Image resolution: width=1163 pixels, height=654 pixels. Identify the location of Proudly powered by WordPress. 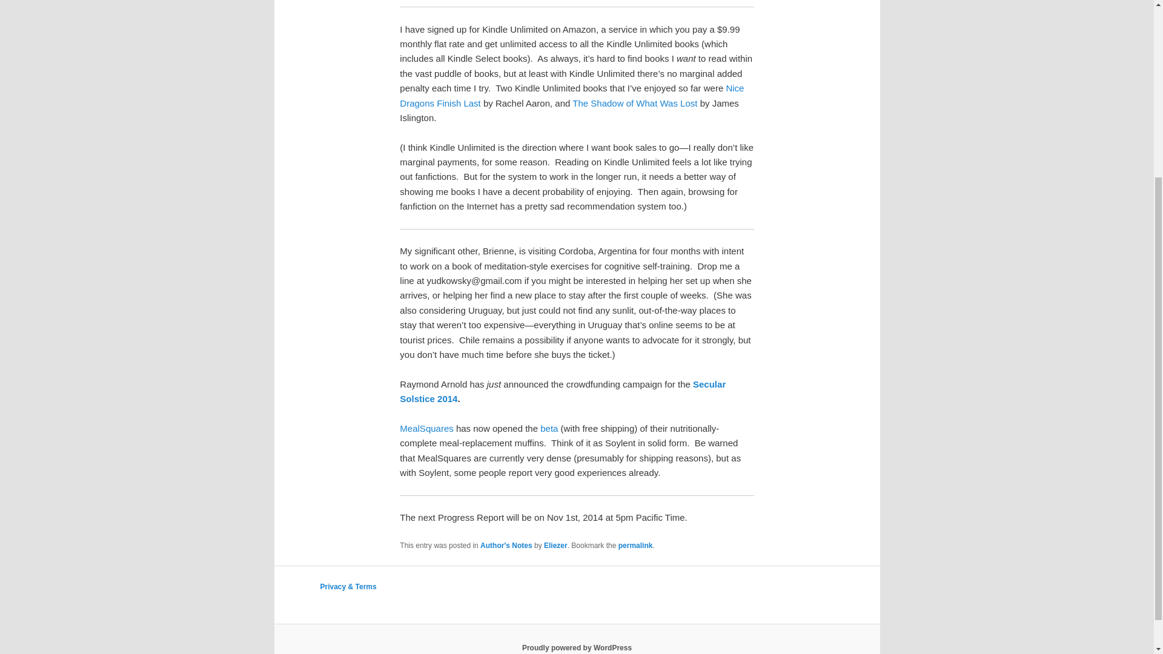
(577, 647).